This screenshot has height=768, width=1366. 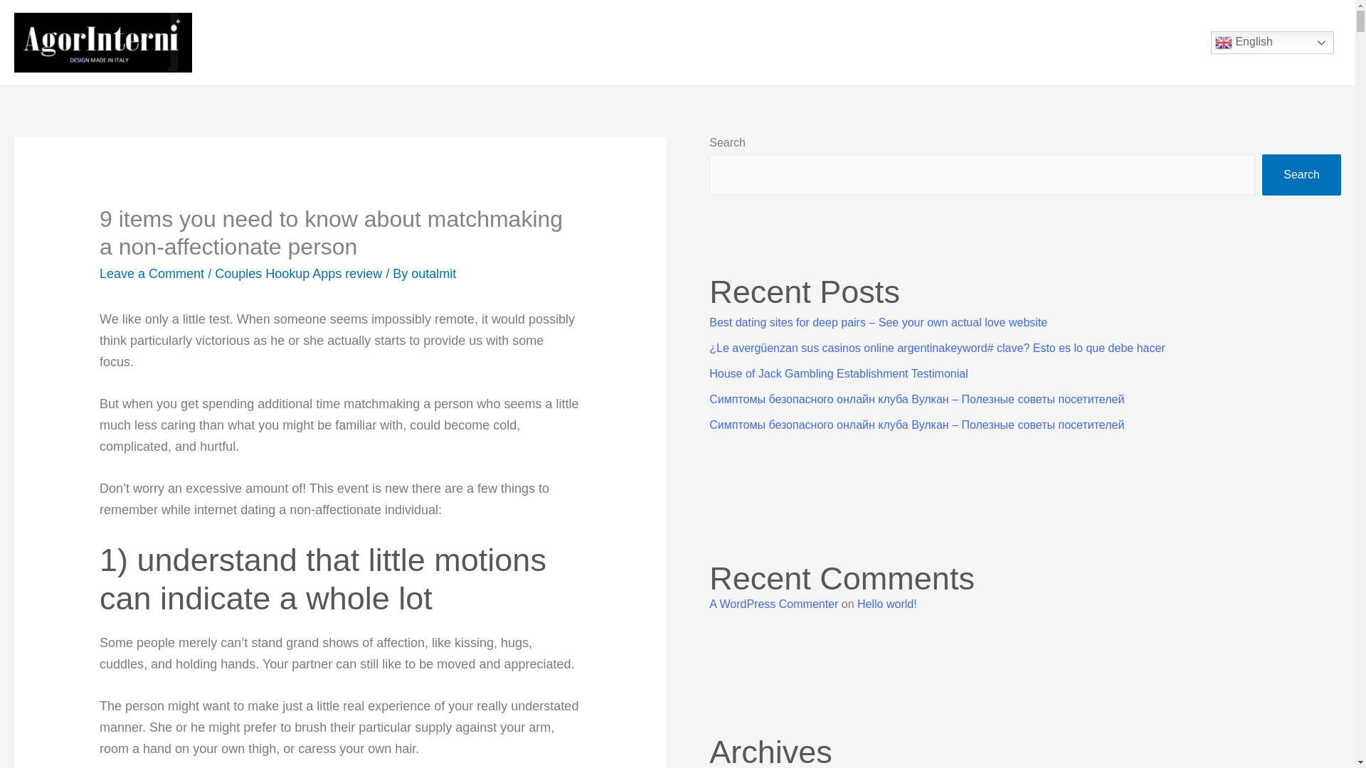 I want to click on A WordPress Commenter, so click(x=773, y=604).